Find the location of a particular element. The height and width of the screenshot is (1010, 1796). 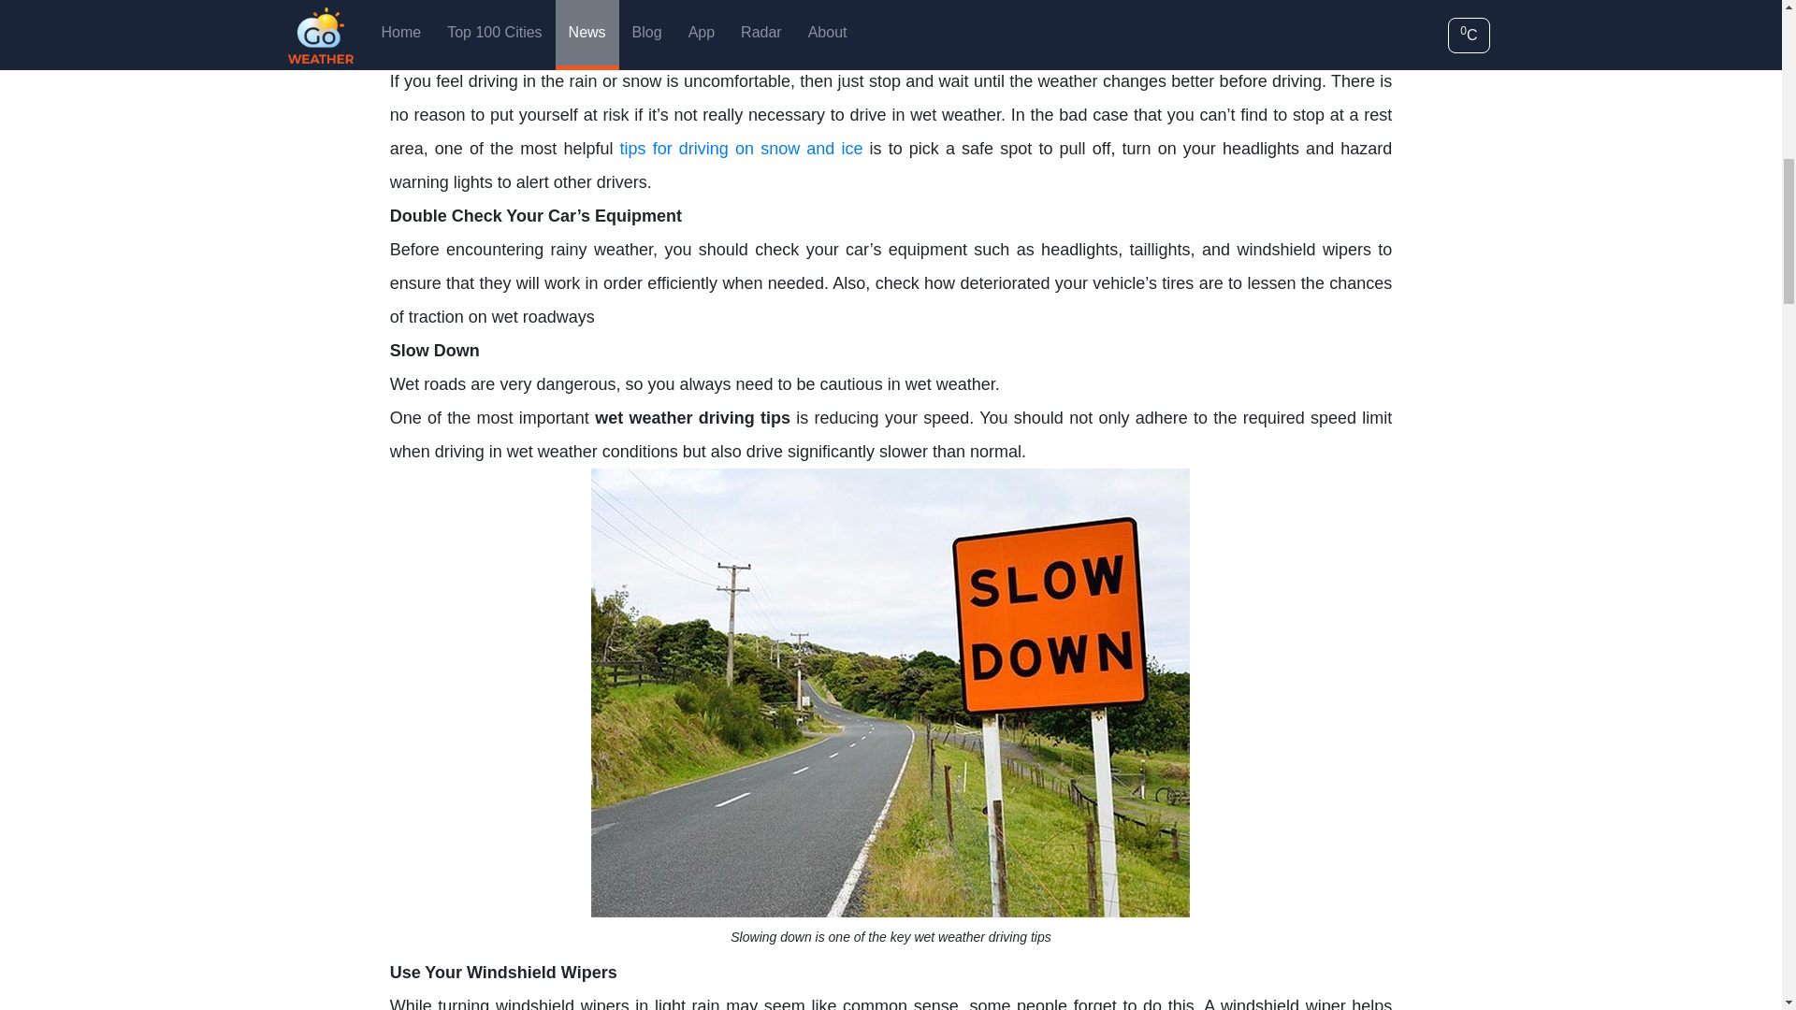

tips for driving on snow and ice is located at coordinates (741, 148).